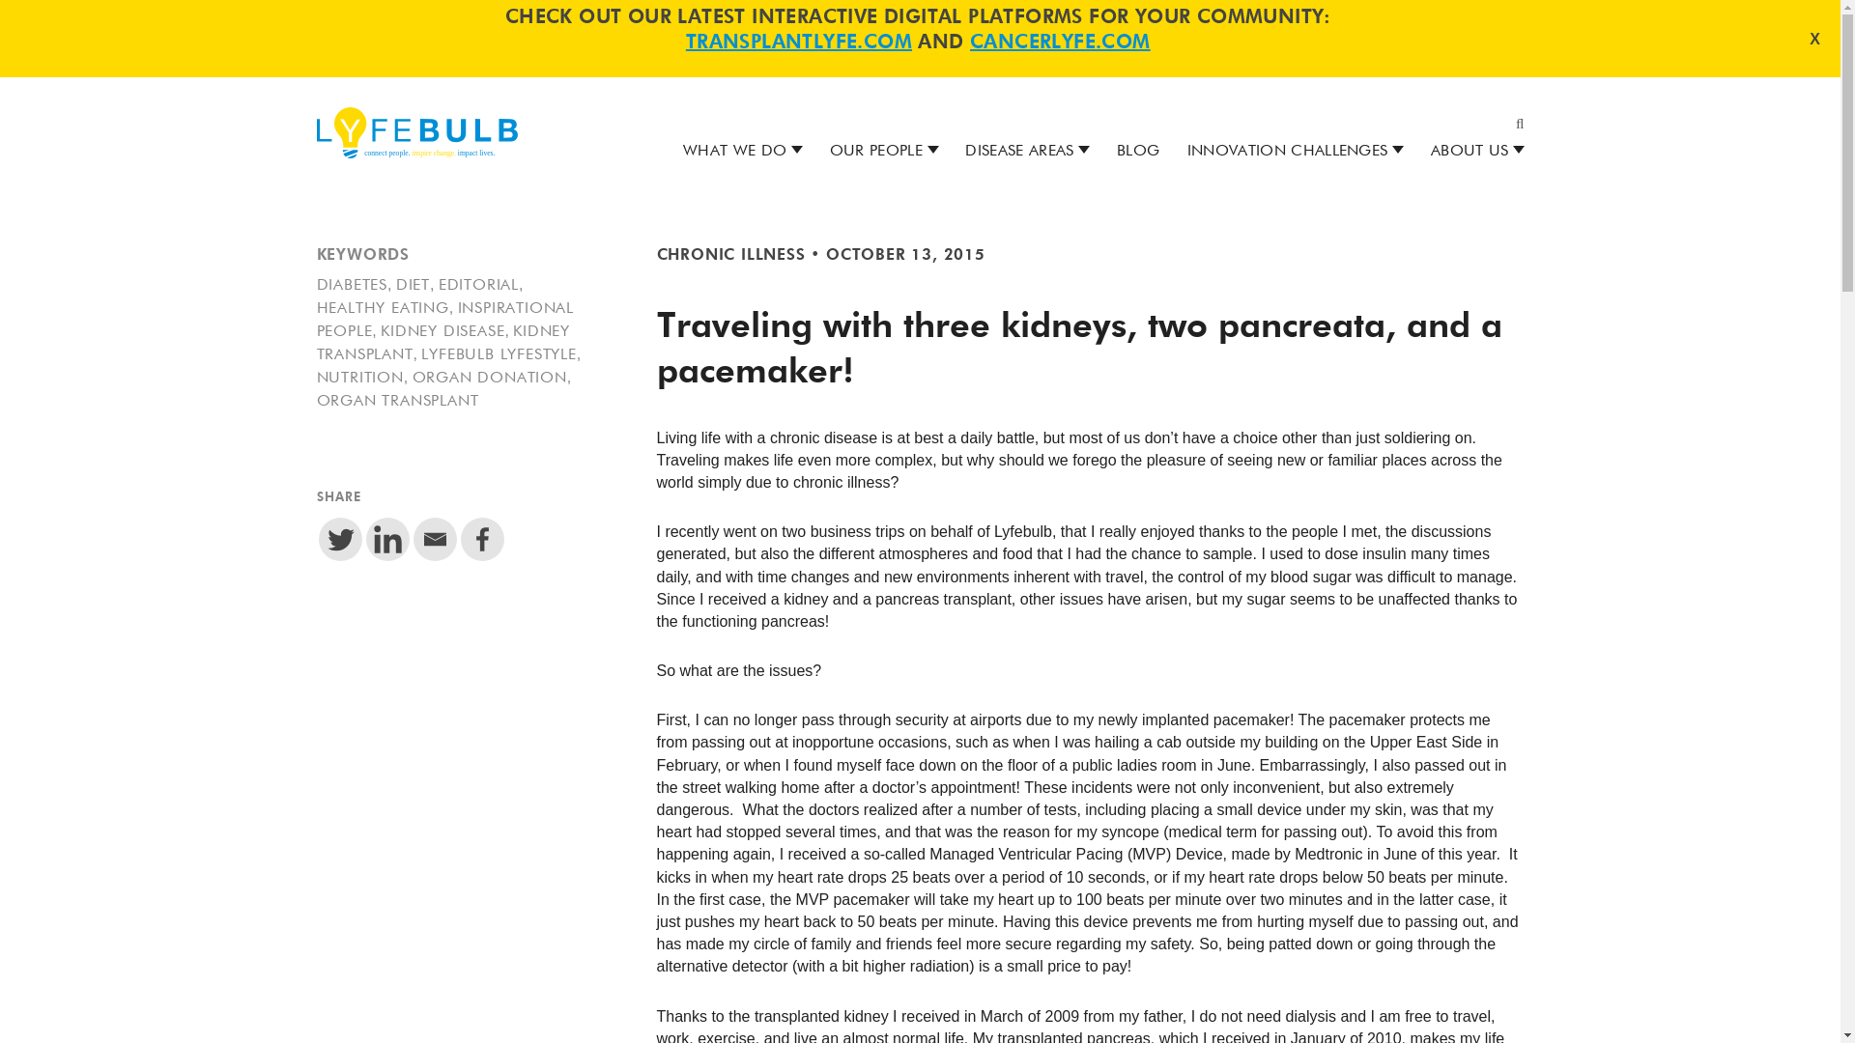  I want to click on Twitter, so click(340, 539).